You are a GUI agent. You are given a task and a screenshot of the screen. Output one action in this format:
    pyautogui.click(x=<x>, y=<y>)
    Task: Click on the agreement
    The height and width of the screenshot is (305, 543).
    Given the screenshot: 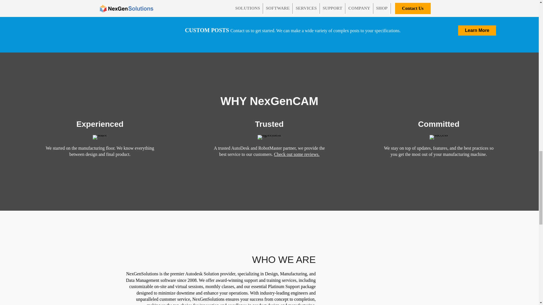 What is the action you would take?
    pyautogui.click(x=269, y=137)
    